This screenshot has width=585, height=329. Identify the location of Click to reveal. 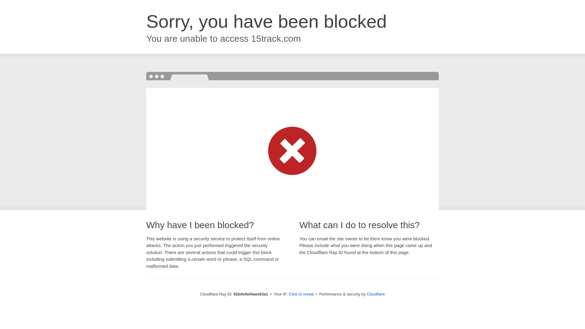
(301, 294).